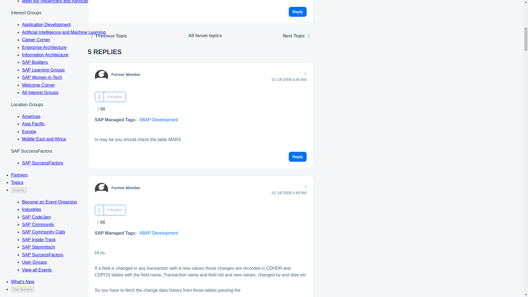 This screenshot has height=297, width=528. I want to click on Reply, so click(298, 156).